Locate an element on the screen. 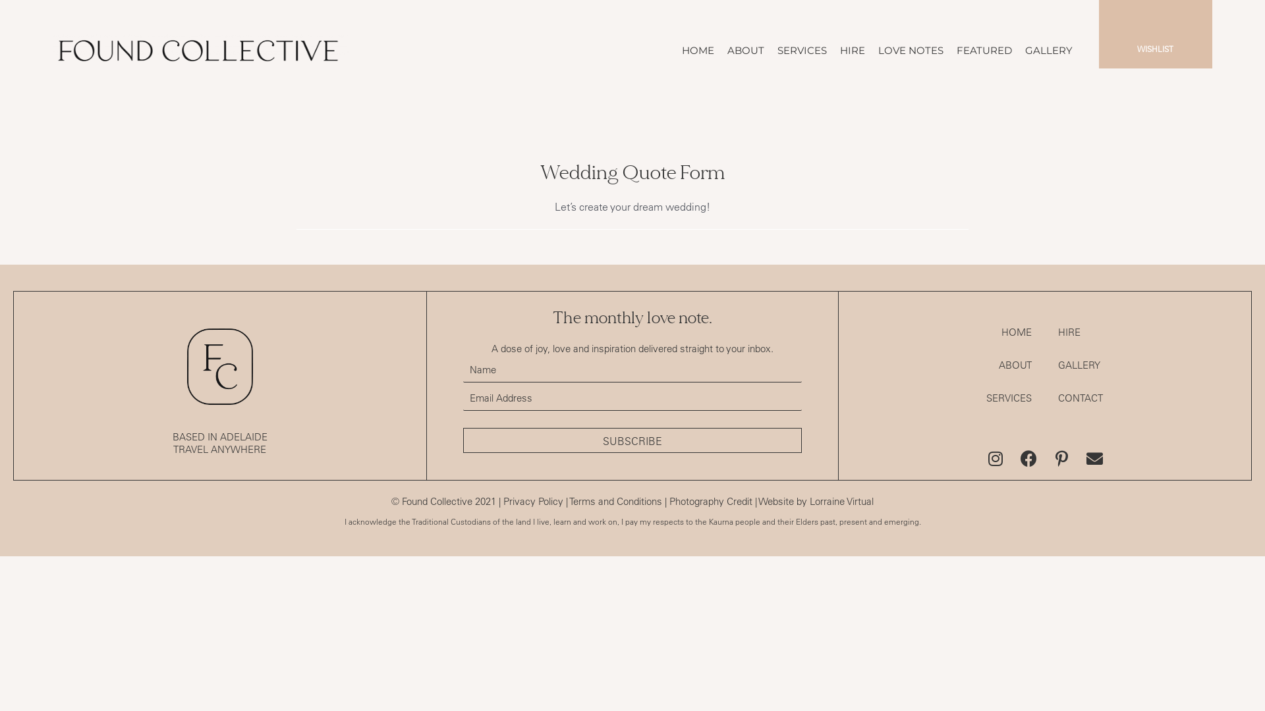  GALLERY is located at coordinates (1049, 51).